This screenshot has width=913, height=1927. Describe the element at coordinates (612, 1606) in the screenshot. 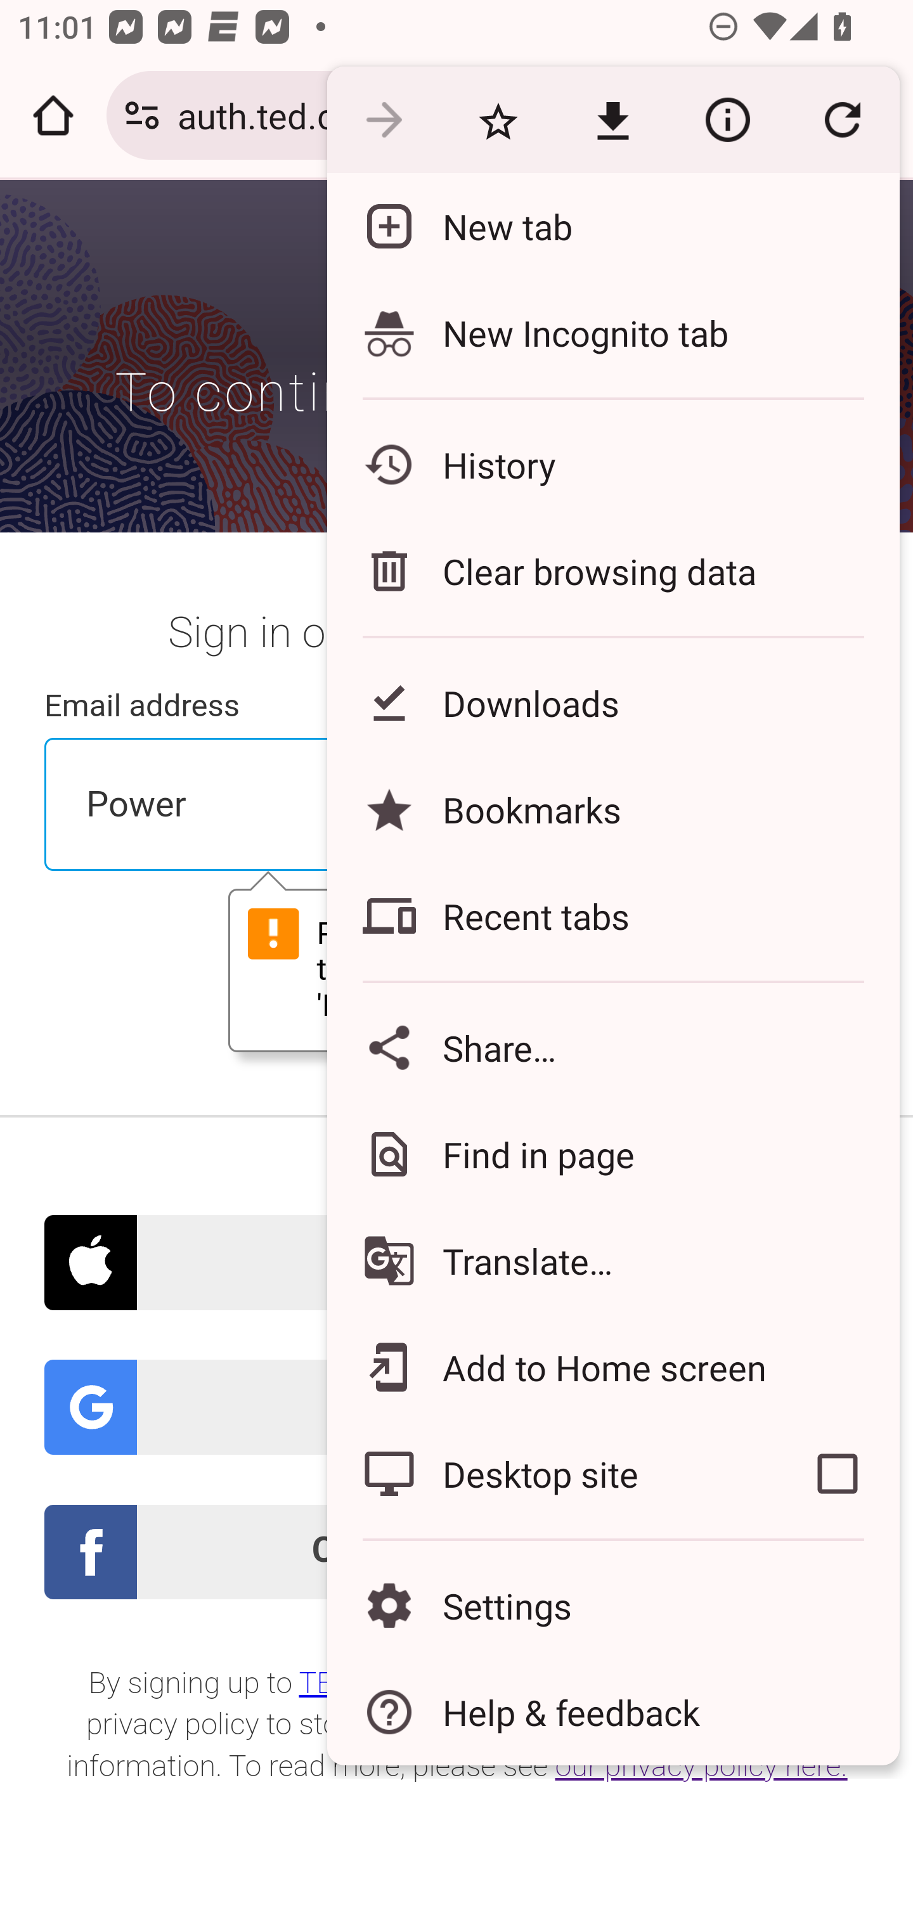

I see `Settings` at that location.